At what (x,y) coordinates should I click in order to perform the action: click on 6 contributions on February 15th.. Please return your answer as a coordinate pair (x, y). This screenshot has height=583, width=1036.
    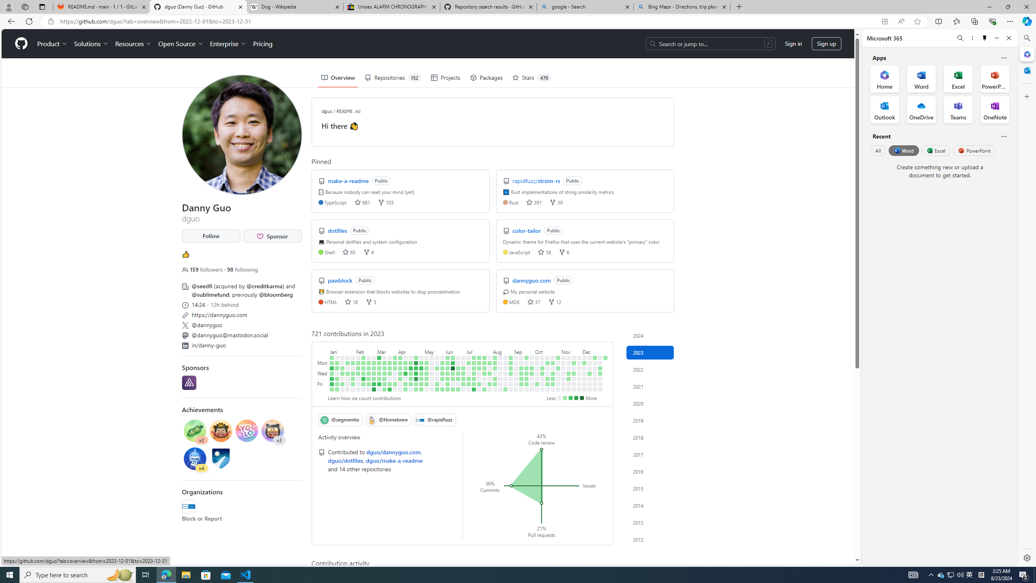
    Looking at the image, I should click on (363, 373).